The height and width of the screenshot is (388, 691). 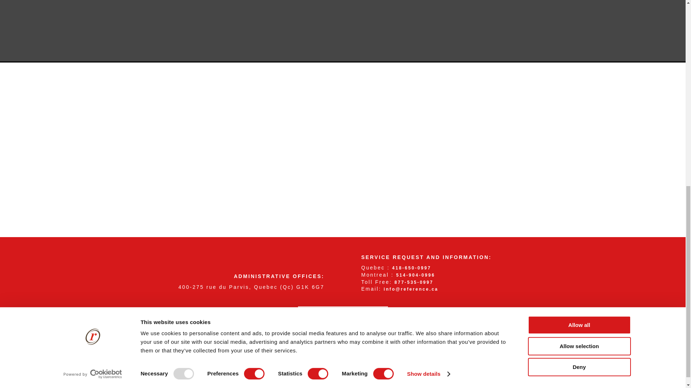 What do you see at coordinates (353, 326) in the screenshot?
I see `Follow on LinkedIn` at bounding box center [353, 326].